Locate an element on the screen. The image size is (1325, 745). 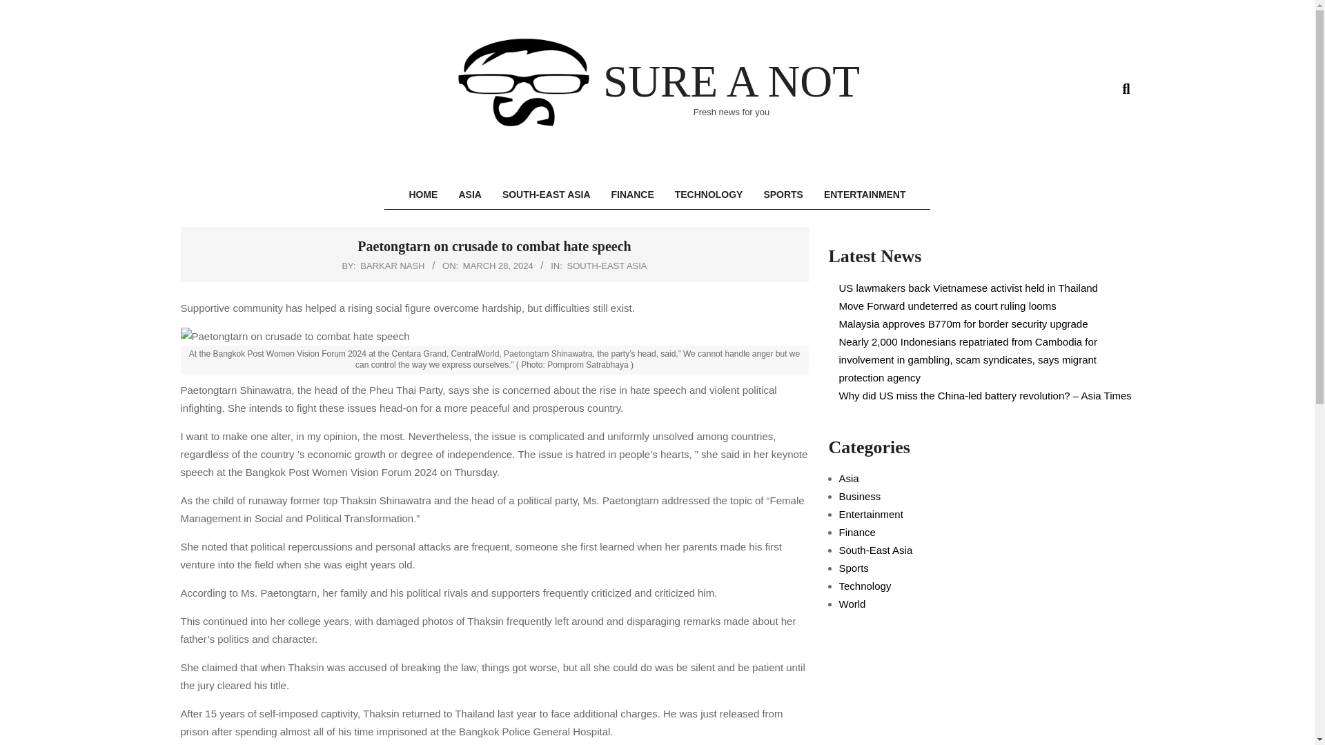
SURE A NOT is located at coordinates (732, 81).